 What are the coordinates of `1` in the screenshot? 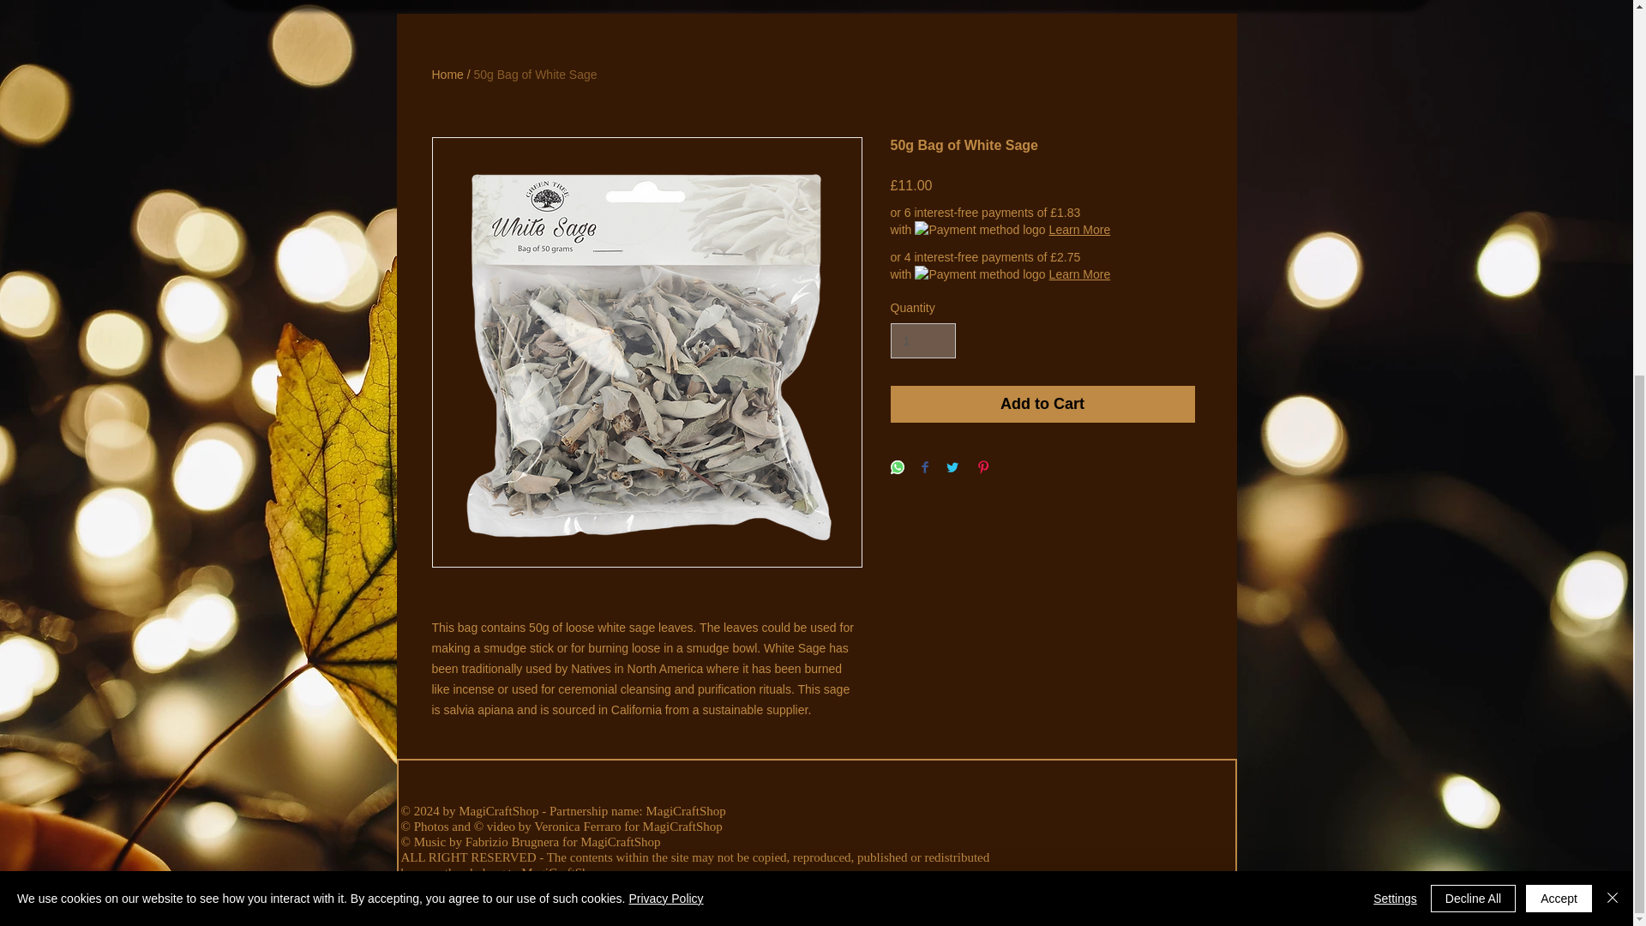 It's located at (922, 340).